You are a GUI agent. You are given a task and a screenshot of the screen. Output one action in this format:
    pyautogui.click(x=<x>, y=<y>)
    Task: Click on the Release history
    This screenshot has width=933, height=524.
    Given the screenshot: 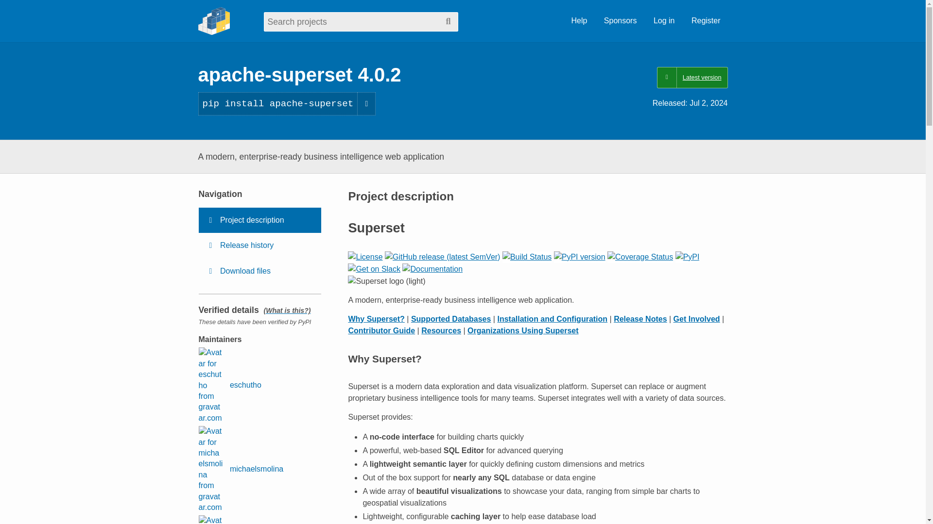 What is the action you would take?
    pyautogui.click(x=259, y=246)
    